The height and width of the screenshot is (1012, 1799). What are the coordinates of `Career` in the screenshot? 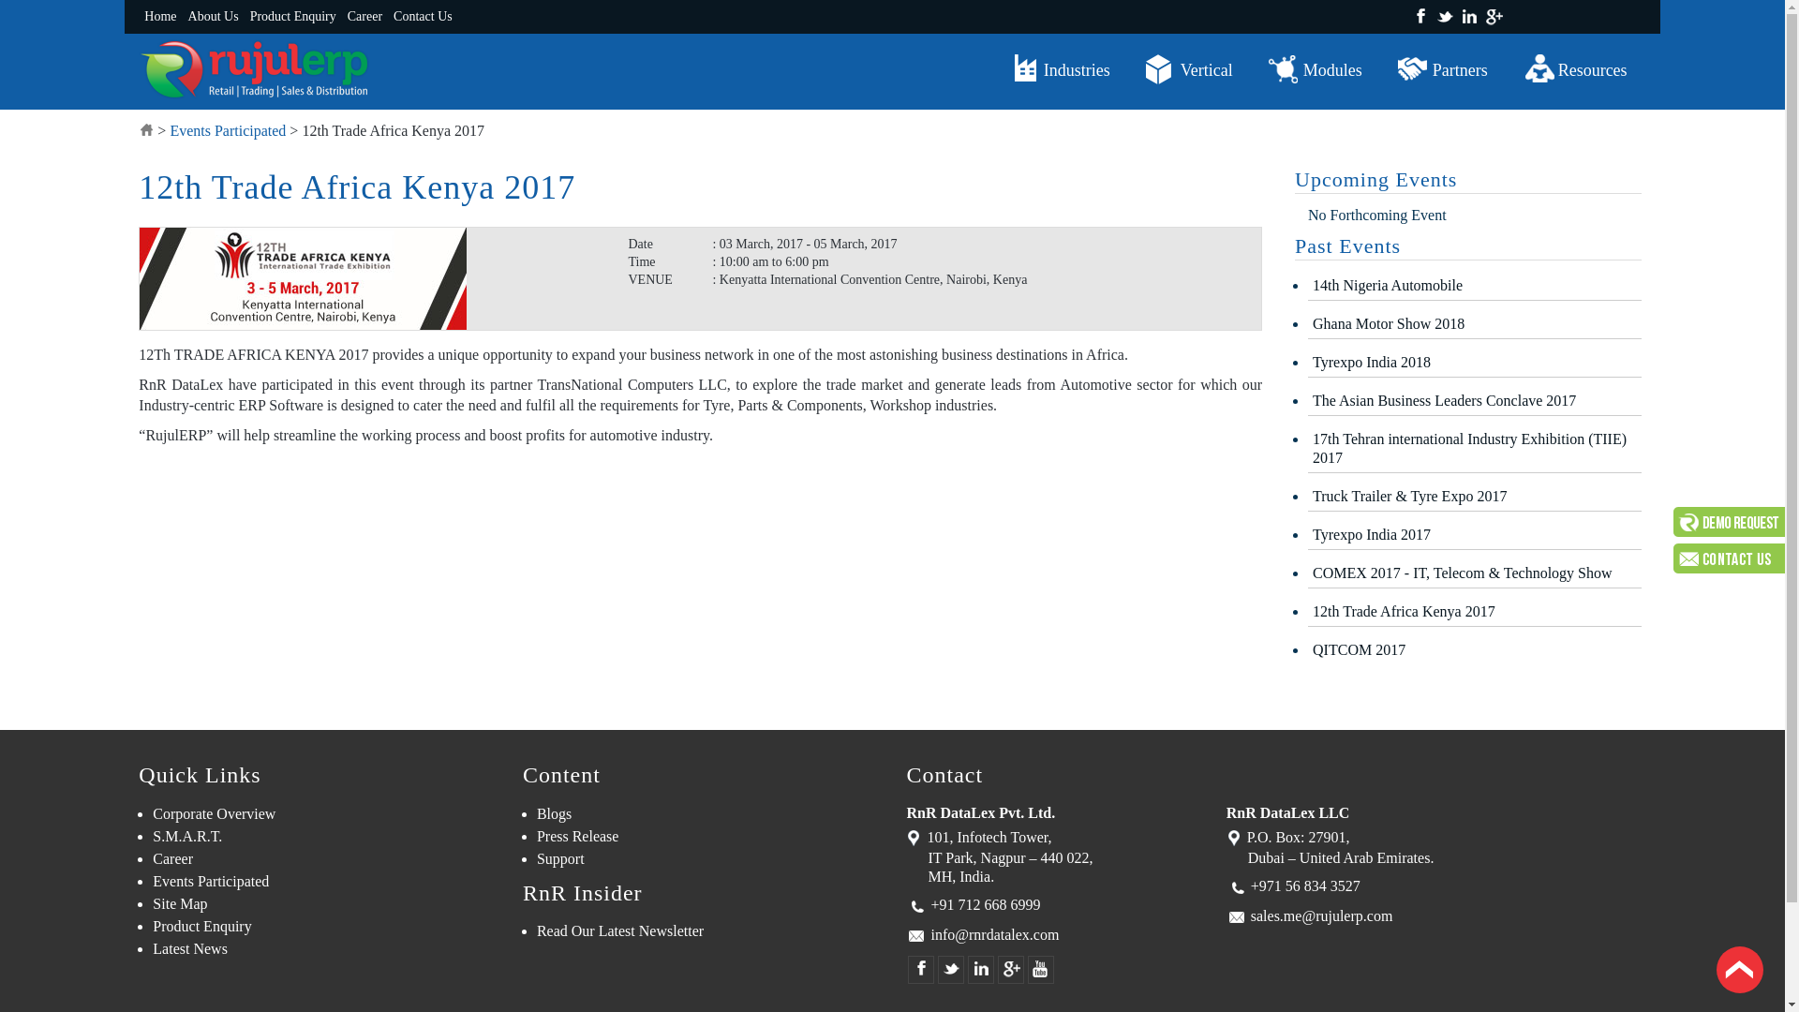 It's located at (364, 17).